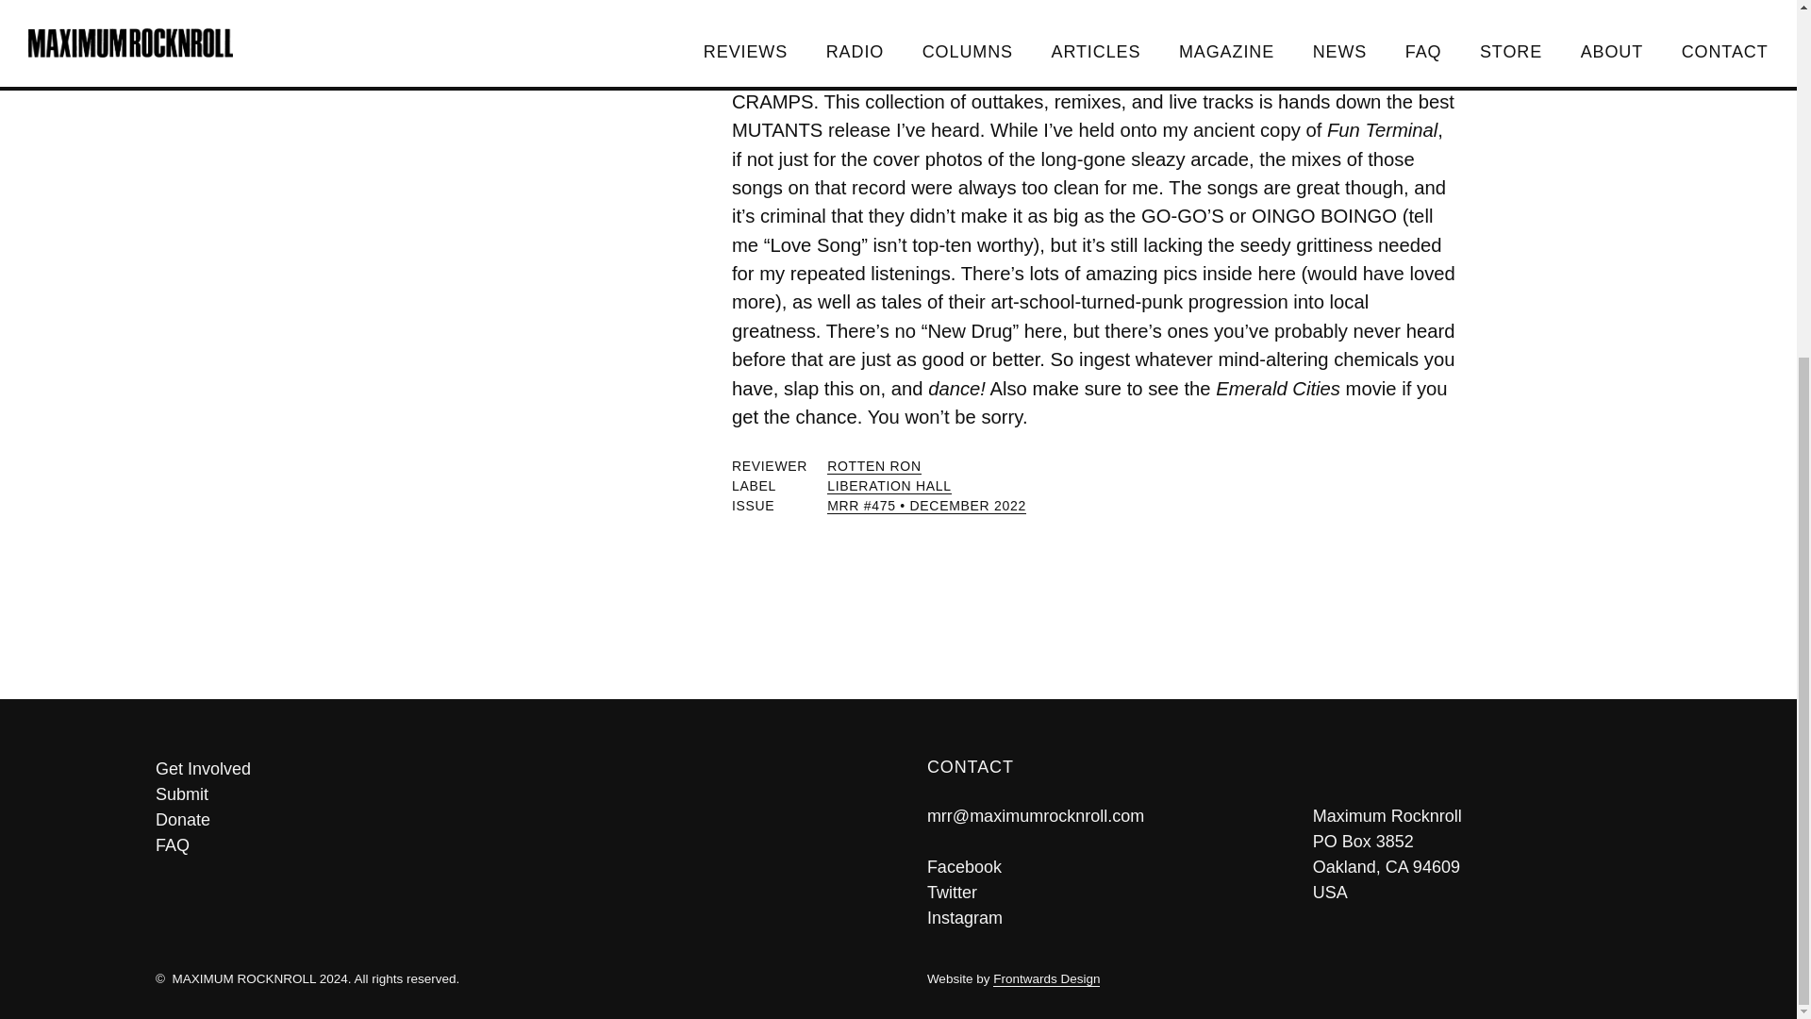 Image resolution: width=1811 pixels, height=1019 pixels. I want to click on Get Involved, so click(512, 770).